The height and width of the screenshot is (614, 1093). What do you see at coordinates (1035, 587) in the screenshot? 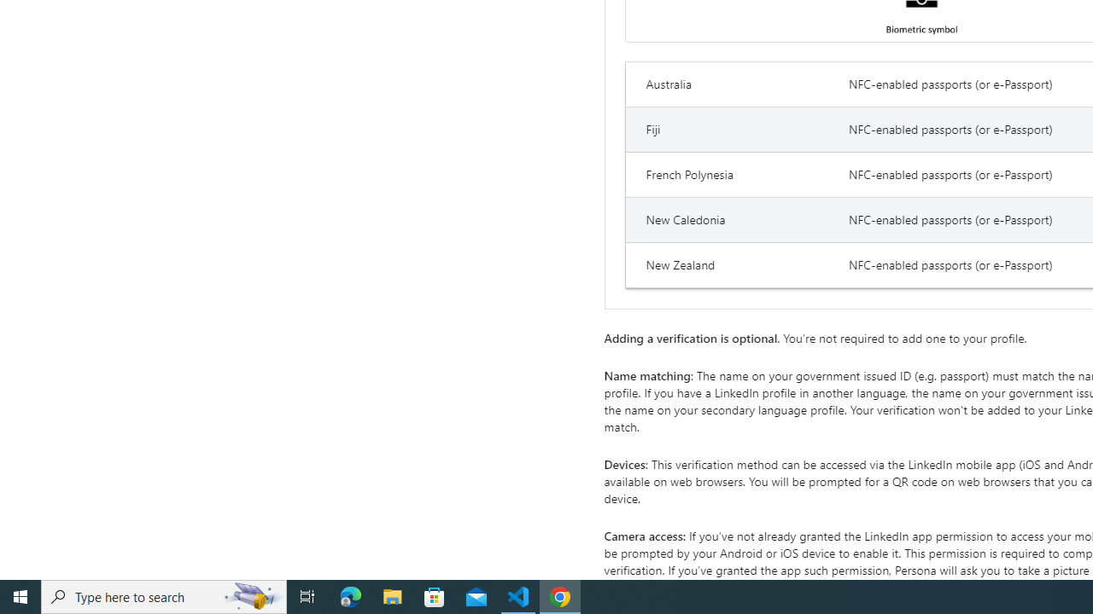
I see `here` at bounding box center [1035, 587].